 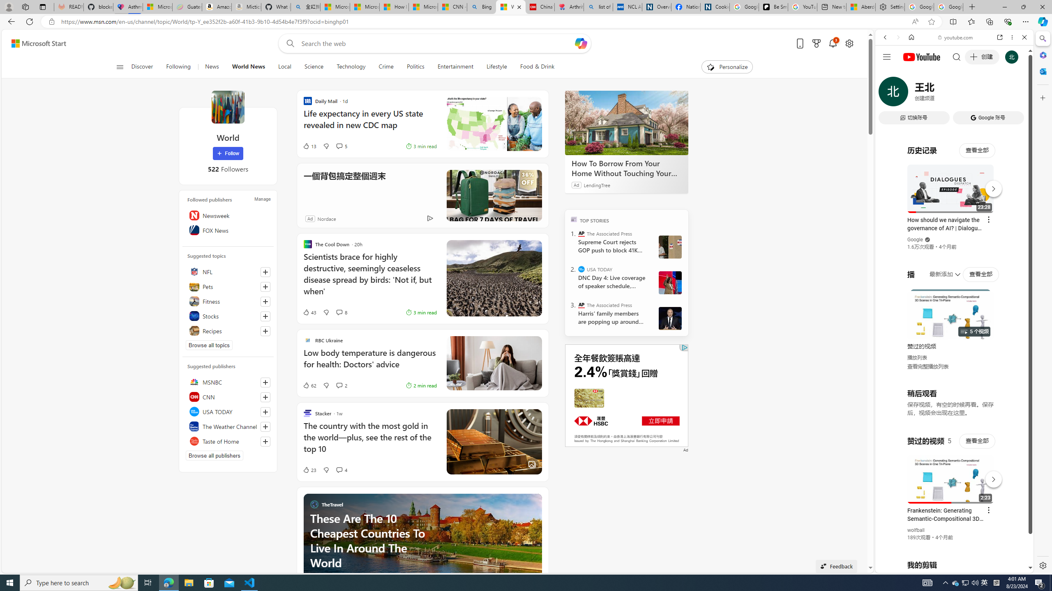 What do you see at coordinates (455, 67) in the screenshot?
I see `Entertainment` at bounding box center [455, 67].